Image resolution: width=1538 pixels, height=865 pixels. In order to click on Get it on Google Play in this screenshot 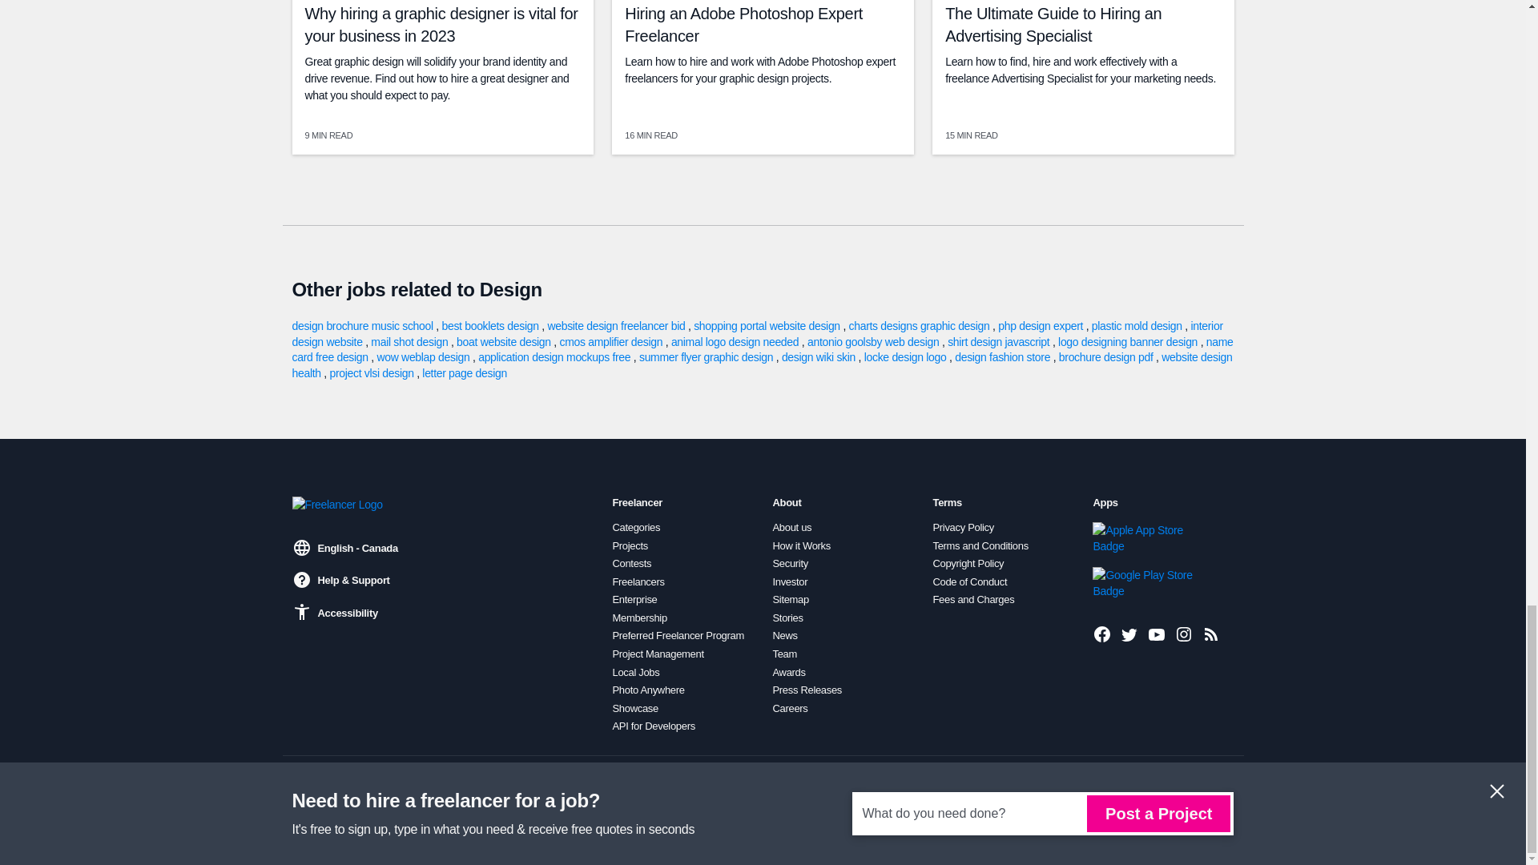, I will do `click(1146, 583)`.